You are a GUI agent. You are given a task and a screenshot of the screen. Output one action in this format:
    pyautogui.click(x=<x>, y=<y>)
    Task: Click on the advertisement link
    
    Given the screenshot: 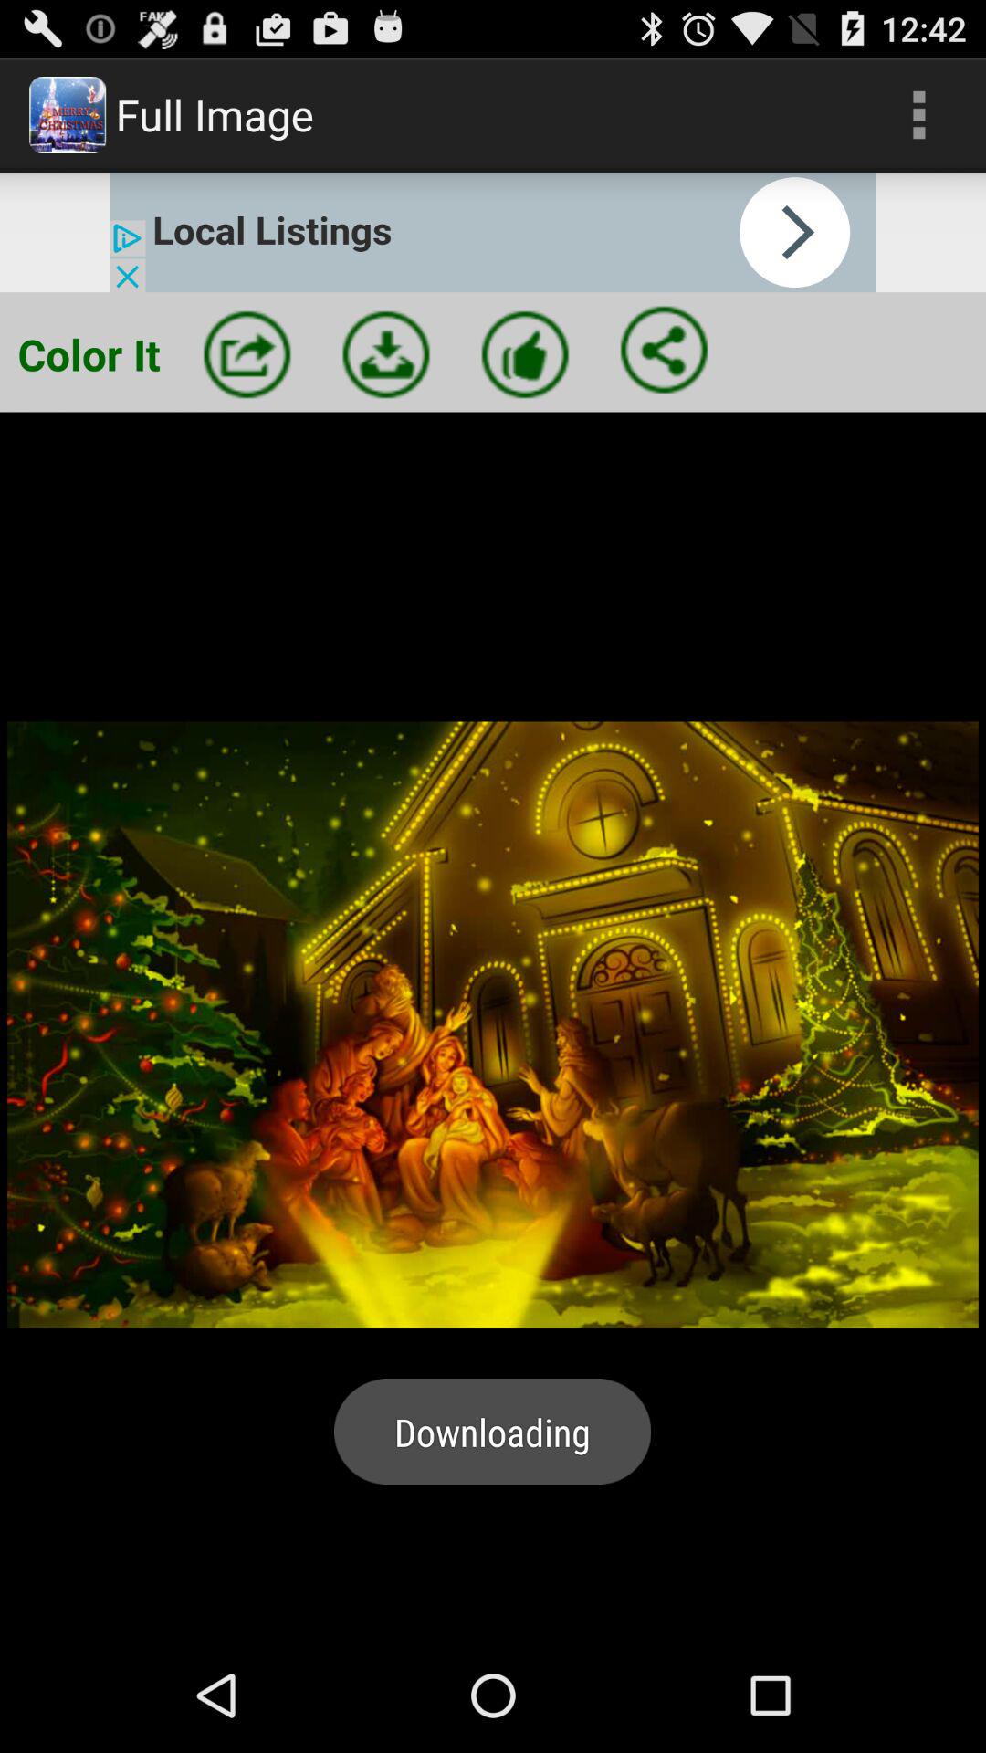 What is the action you would take?
    pyautogui.click(x=493, y=232)
    